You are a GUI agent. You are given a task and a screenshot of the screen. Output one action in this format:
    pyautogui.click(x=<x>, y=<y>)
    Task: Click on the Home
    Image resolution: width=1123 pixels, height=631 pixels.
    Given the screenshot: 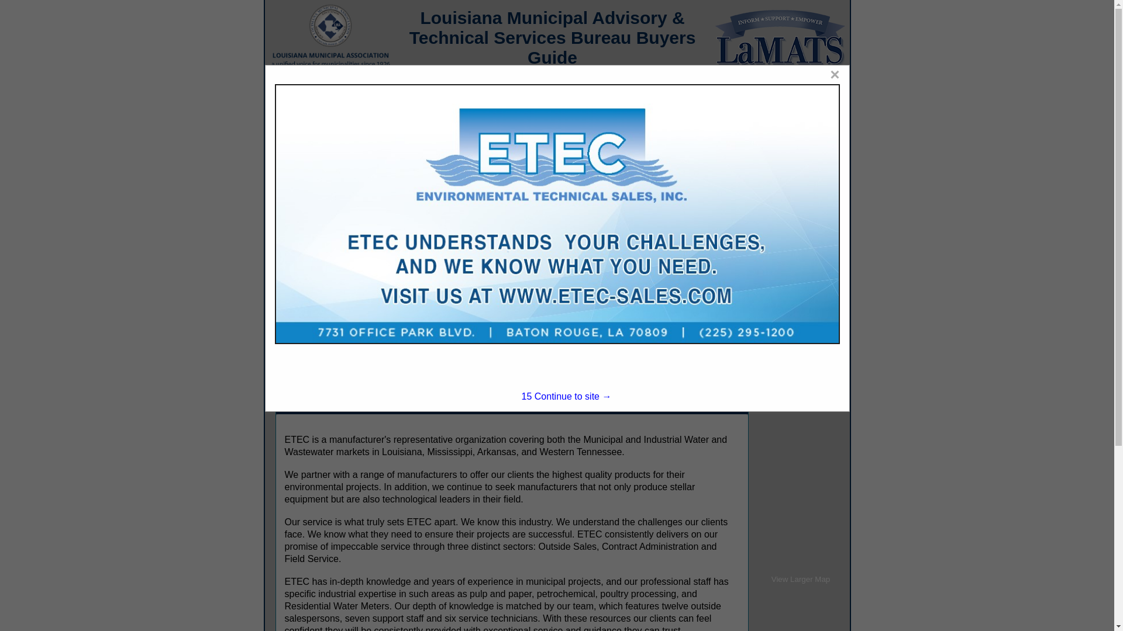 What is the action you would take?
    pyautogui.click(x=288, y=88)
    